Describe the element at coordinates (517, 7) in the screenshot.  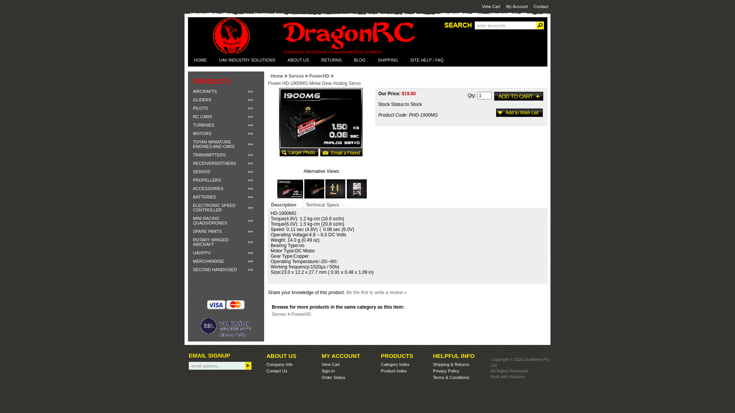
I see `My Account` at that location.